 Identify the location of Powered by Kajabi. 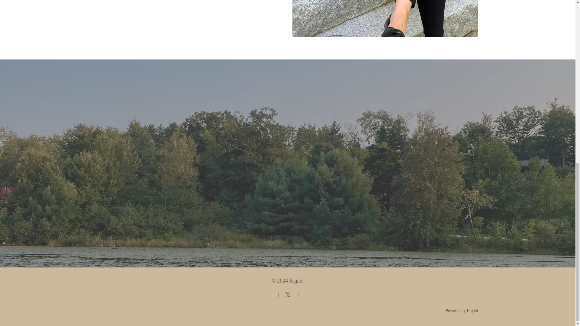
(462, 310).